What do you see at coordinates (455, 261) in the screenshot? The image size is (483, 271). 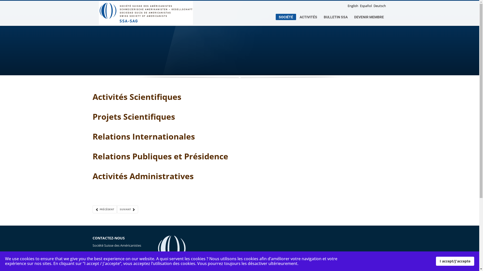 I see `I accept/J'accepte` at bounding box center [455, 261].